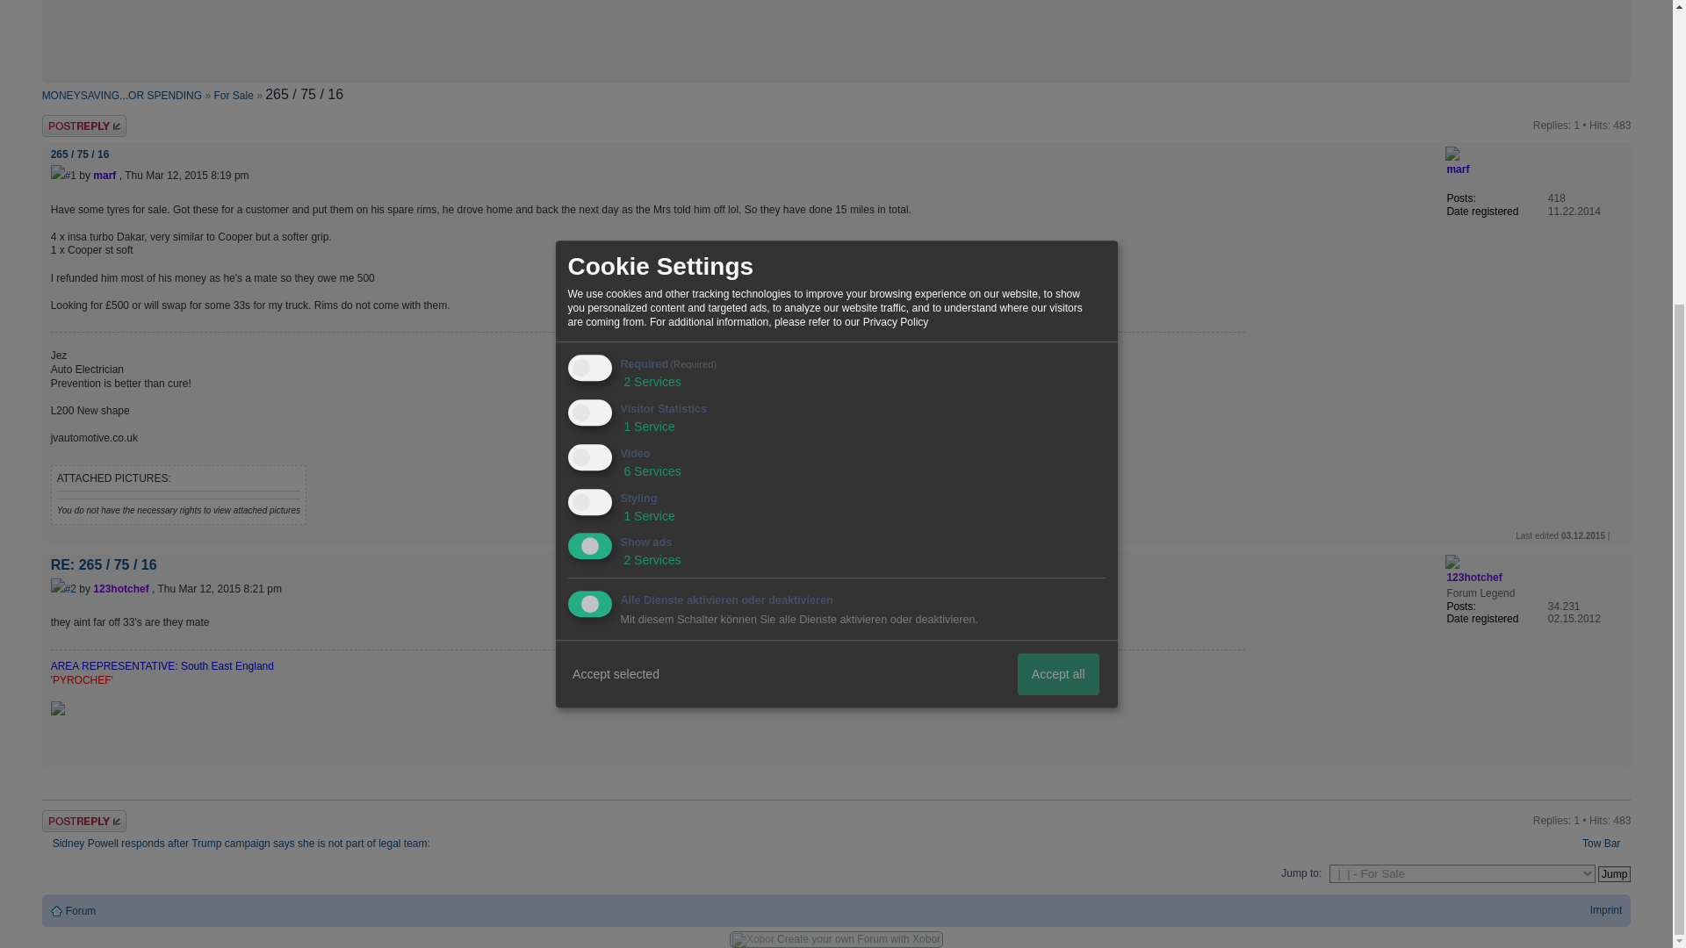 The width and height of the screenshot is (1686, 948). What do you see at coordinates (650, 32) in the screenshot?
I see `6 Services` at bounding box center [650, 32].